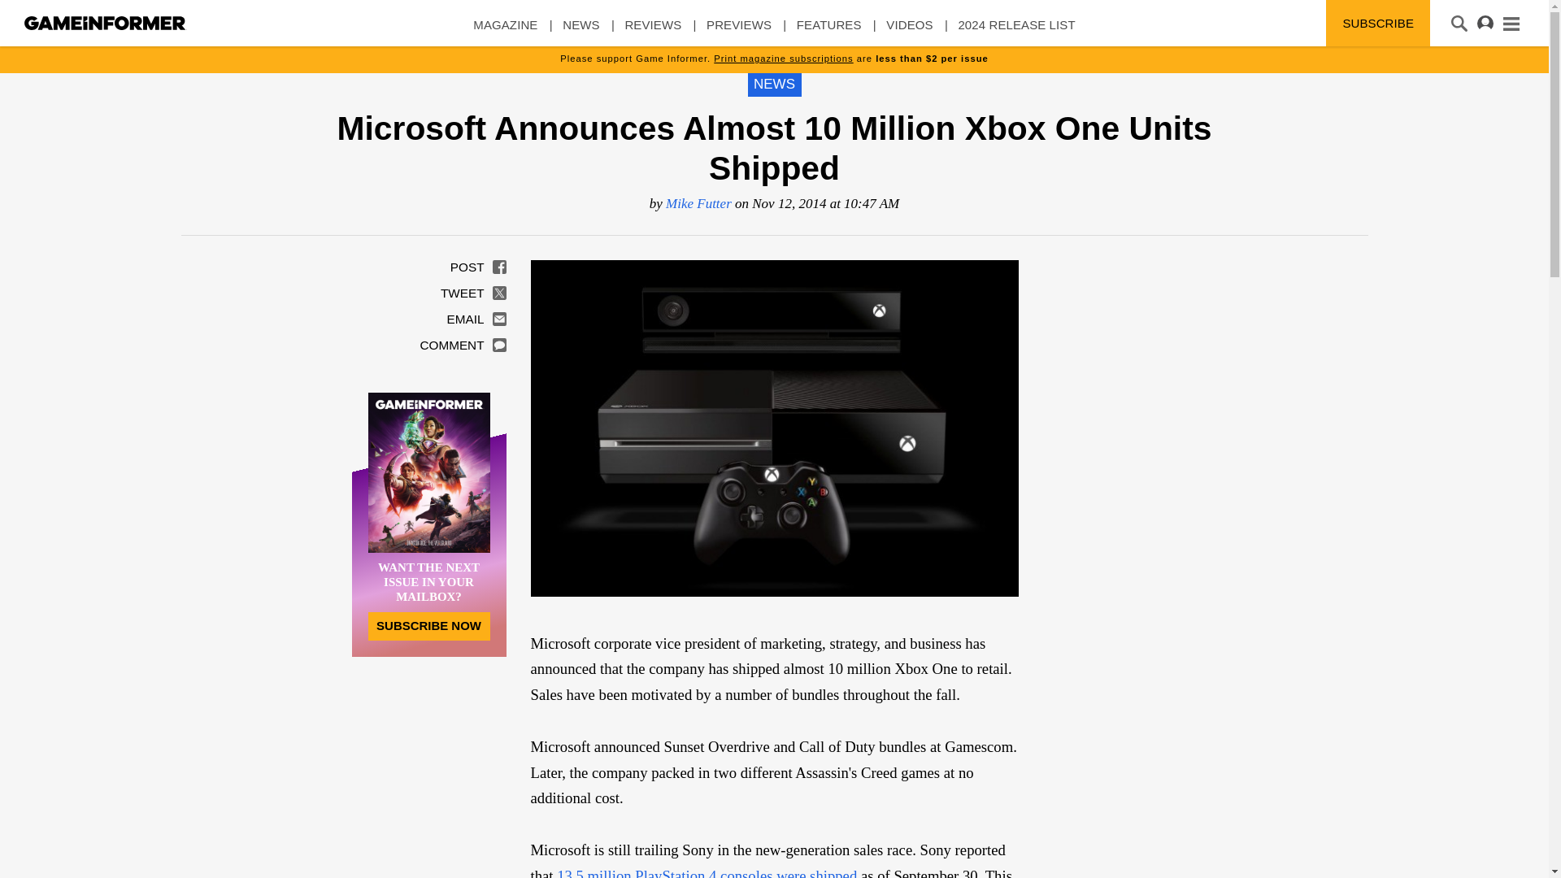 Image resolution: width=1561 pixels, height=878 pixels. Describe the element at coordinates (1016, 32) in the screenshot. I see `2024 RELEASE LIST` at that location.